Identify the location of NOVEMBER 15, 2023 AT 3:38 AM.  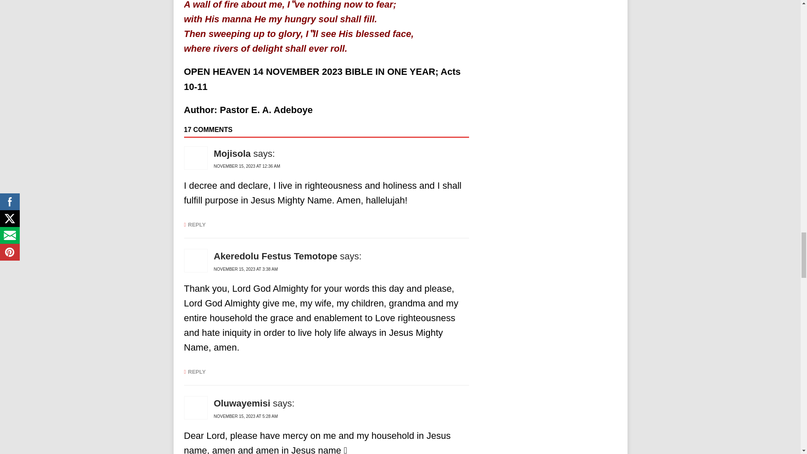
(245, 269).